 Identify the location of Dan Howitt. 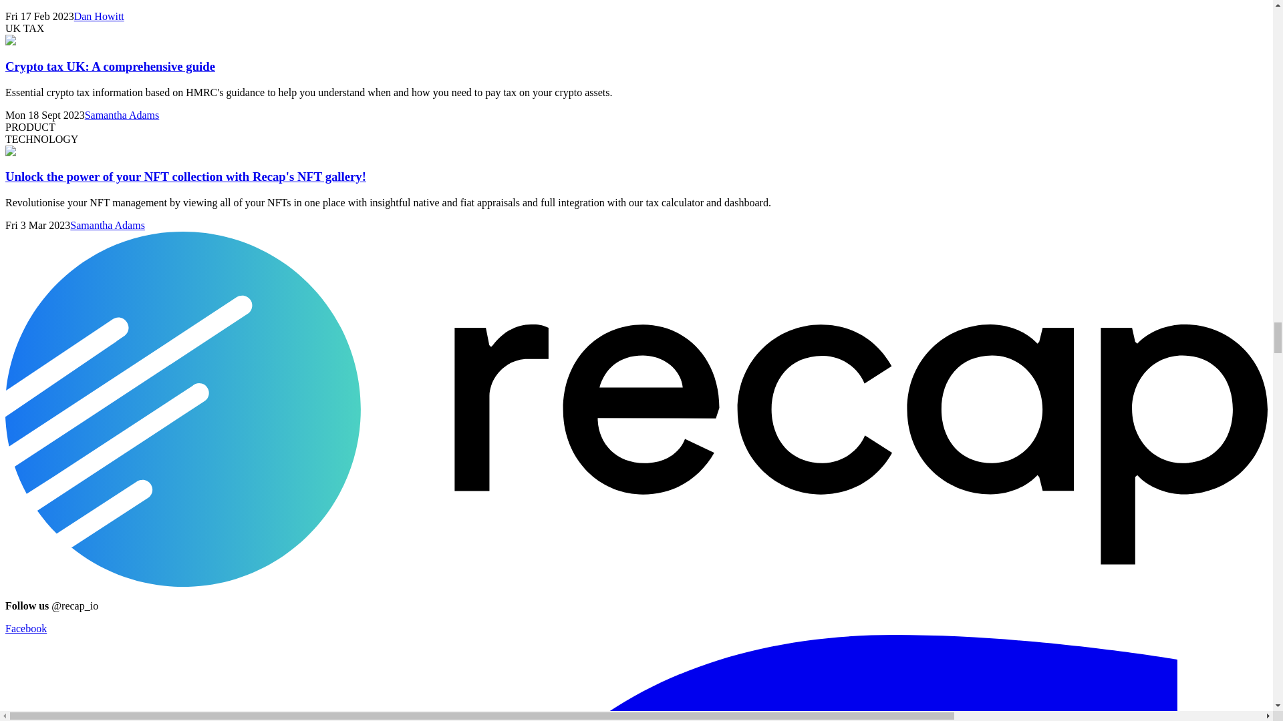
(99, 16).